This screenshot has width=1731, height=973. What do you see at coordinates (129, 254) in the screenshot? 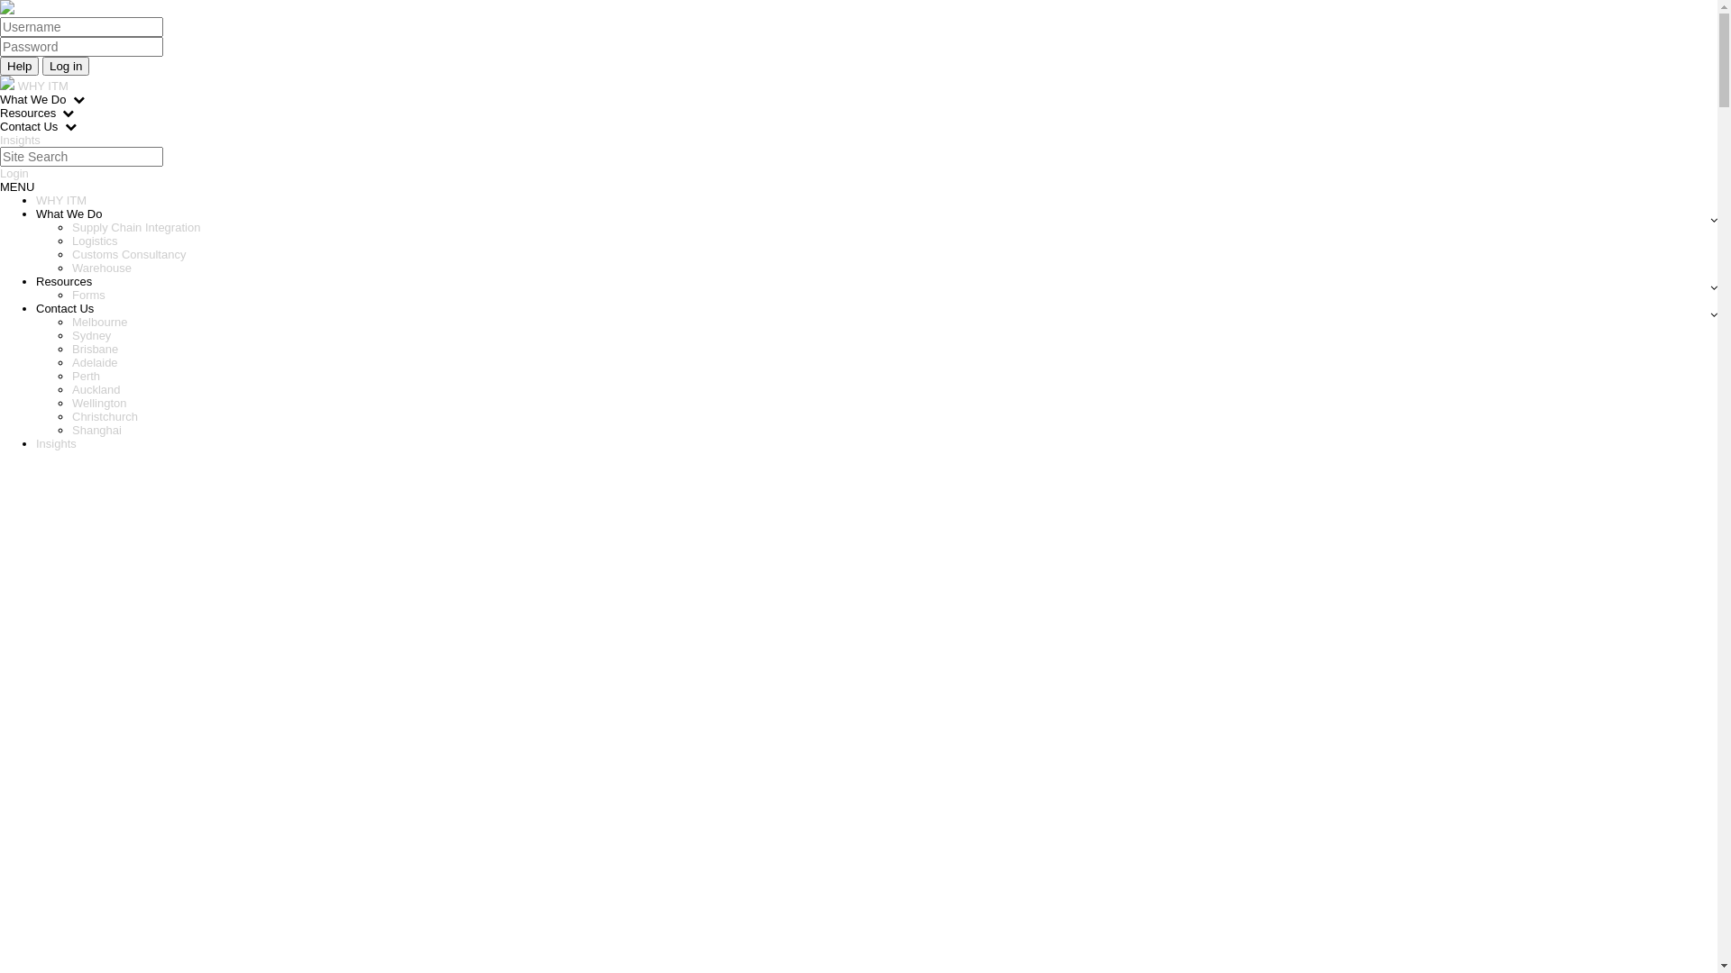
I see `Customs Consultancy` at bounding box center [129, 254].